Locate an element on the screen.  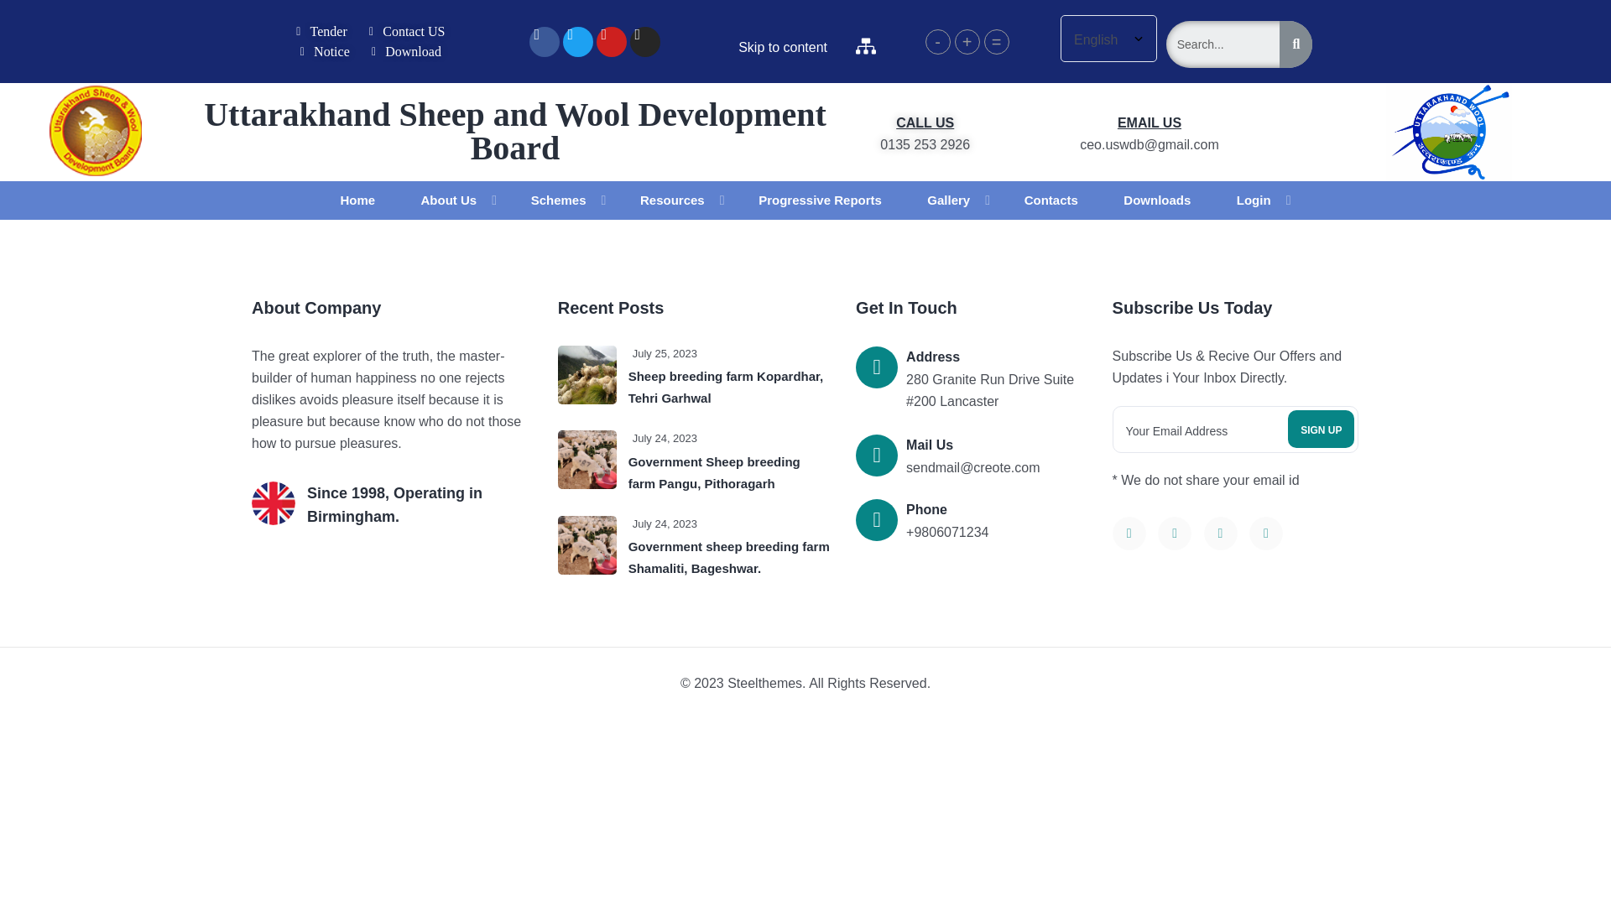
Schemes is located at coordinates (559, 200).